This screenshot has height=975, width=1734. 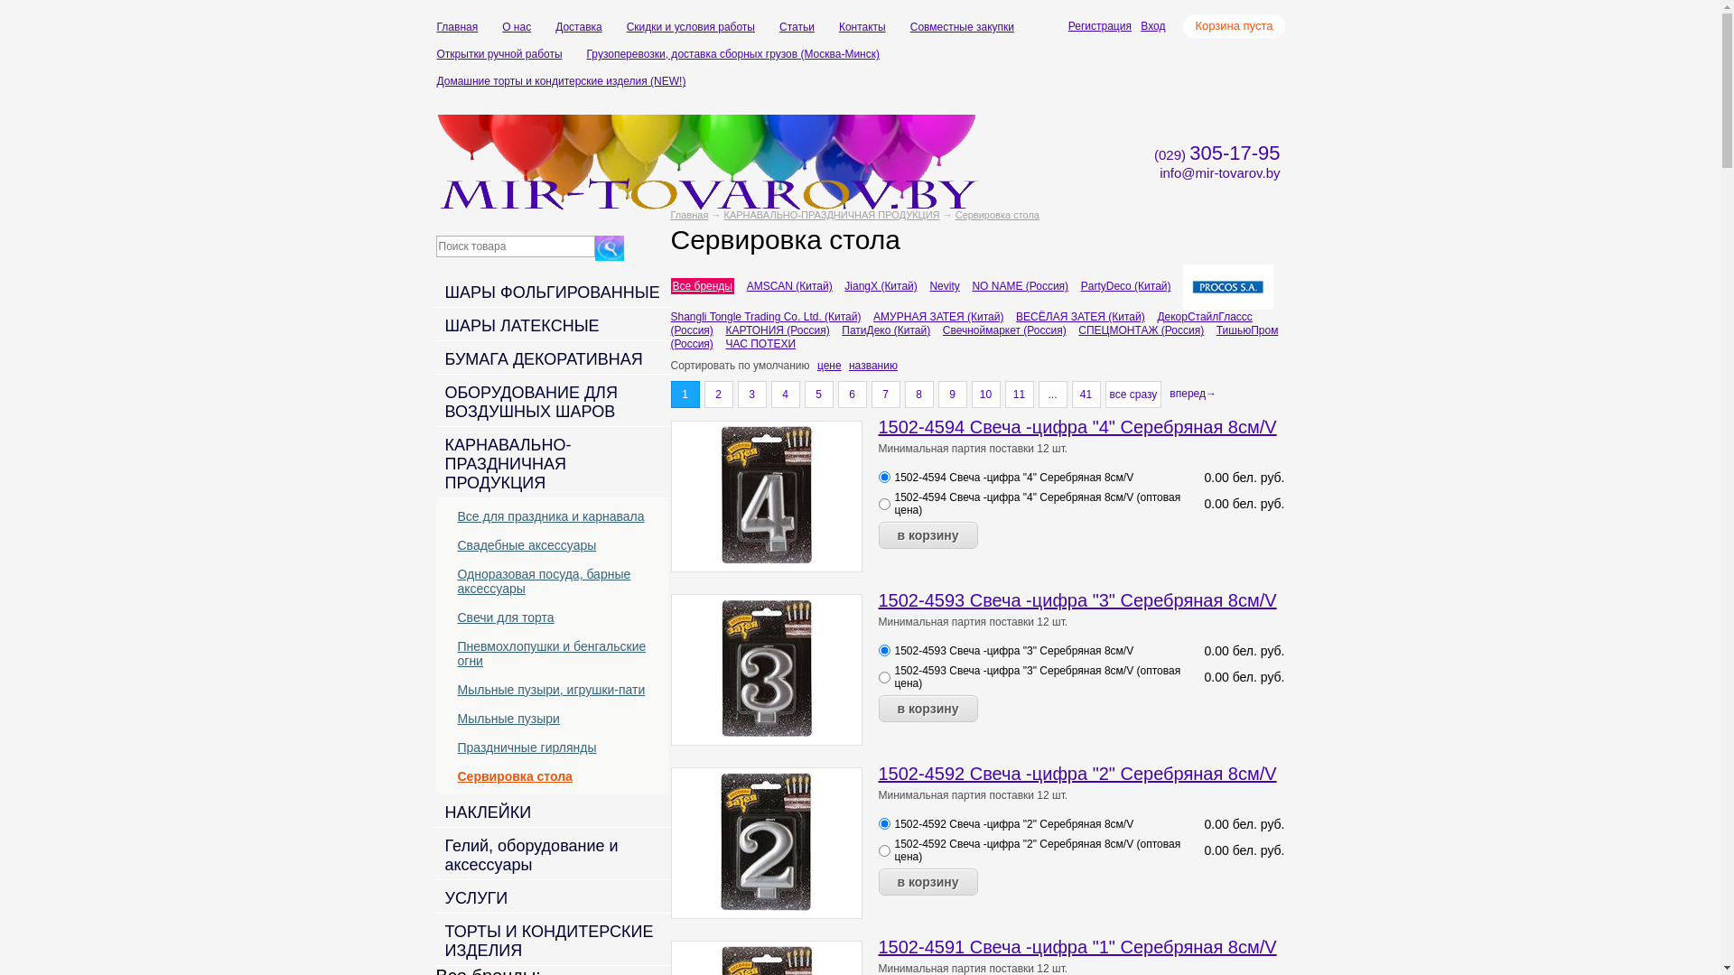 What do you see at coordinates (719, 395) in the screenshot?
I see `2` at bounding box center [719, 395].